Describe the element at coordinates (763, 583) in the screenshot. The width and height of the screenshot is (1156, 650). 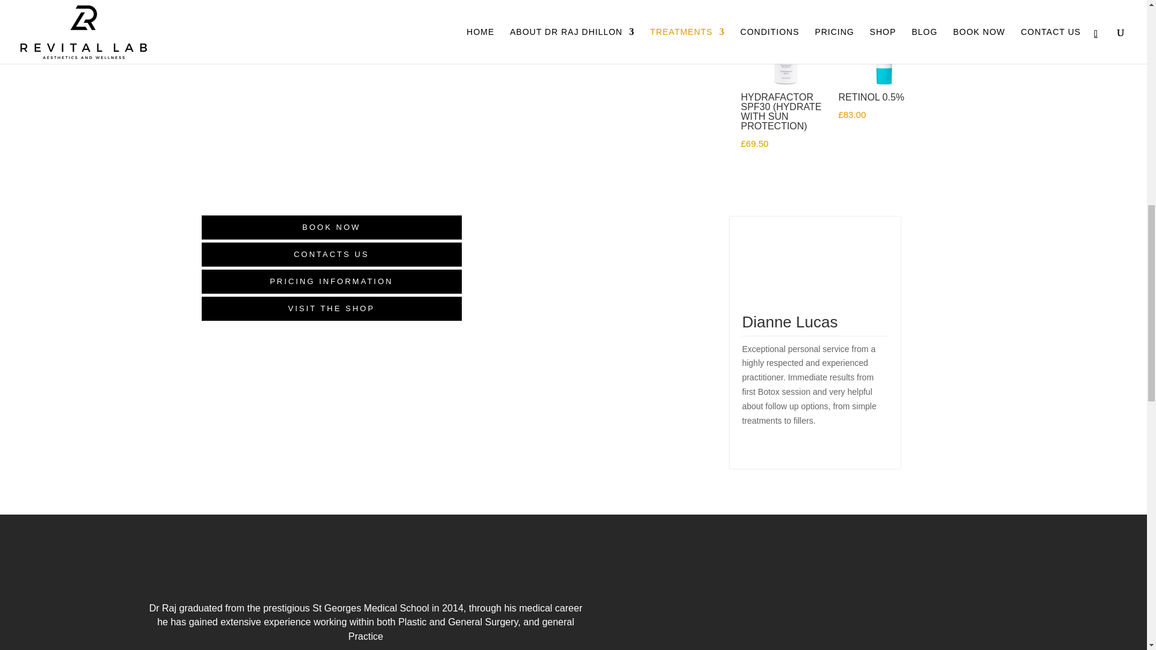
I see `IMG-20221101-WA0007` at that location.